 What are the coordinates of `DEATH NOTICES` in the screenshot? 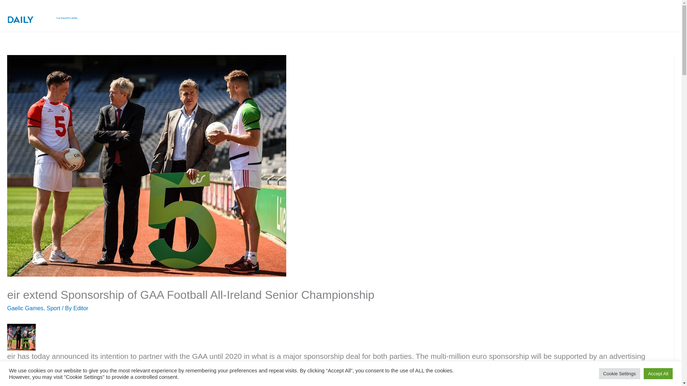 It's located at (378, 16).